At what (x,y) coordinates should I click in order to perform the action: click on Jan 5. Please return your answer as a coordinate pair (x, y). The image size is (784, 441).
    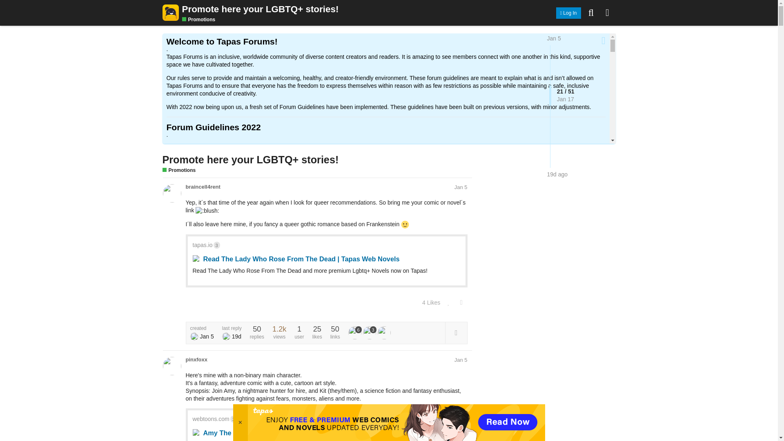
    Looking at the image, I should click on (461, 187).